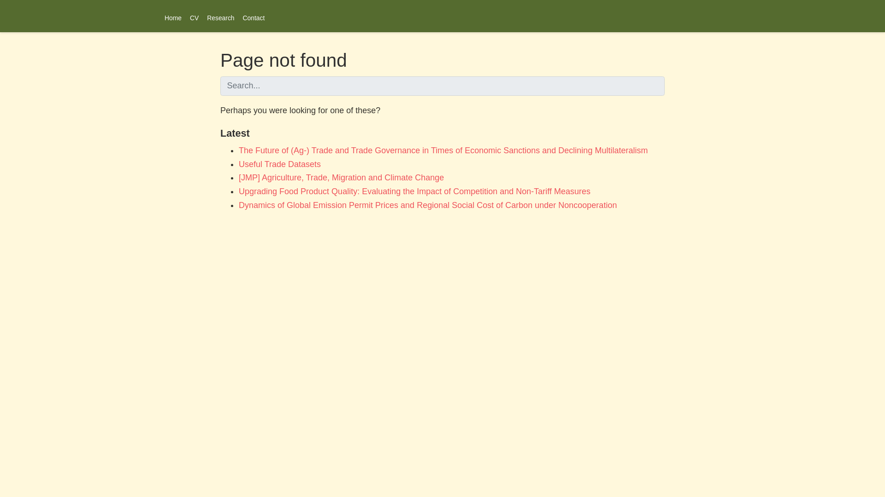 Image resolution: width=885 pixels, height=497 pixels. What do you see at coordinates (173, 16) in the screenshot?
I see `Home` at bounding box center [173, 16].